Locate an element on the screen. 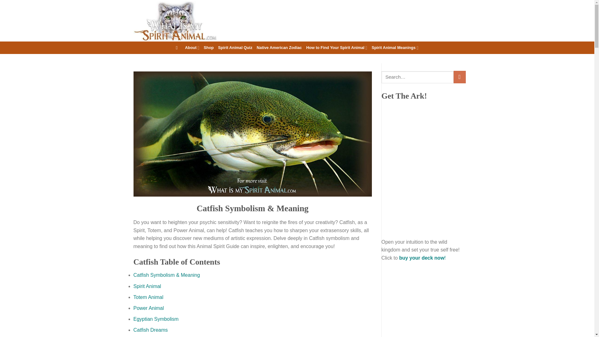 The image size is (599, 337). Spirit Animal Quiz is located at coordinates (235, 47).